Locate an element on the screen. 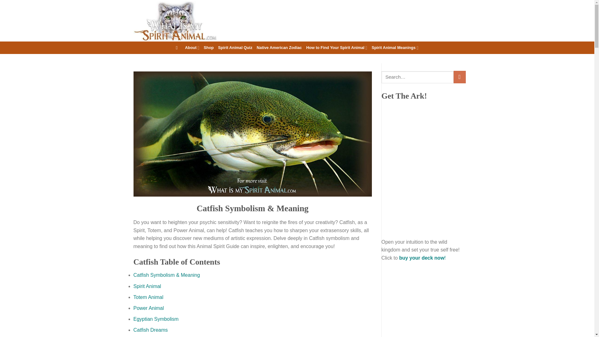 The image size is (599, 337). Spirit Animal Quiz is located at coordinates (235, 47).